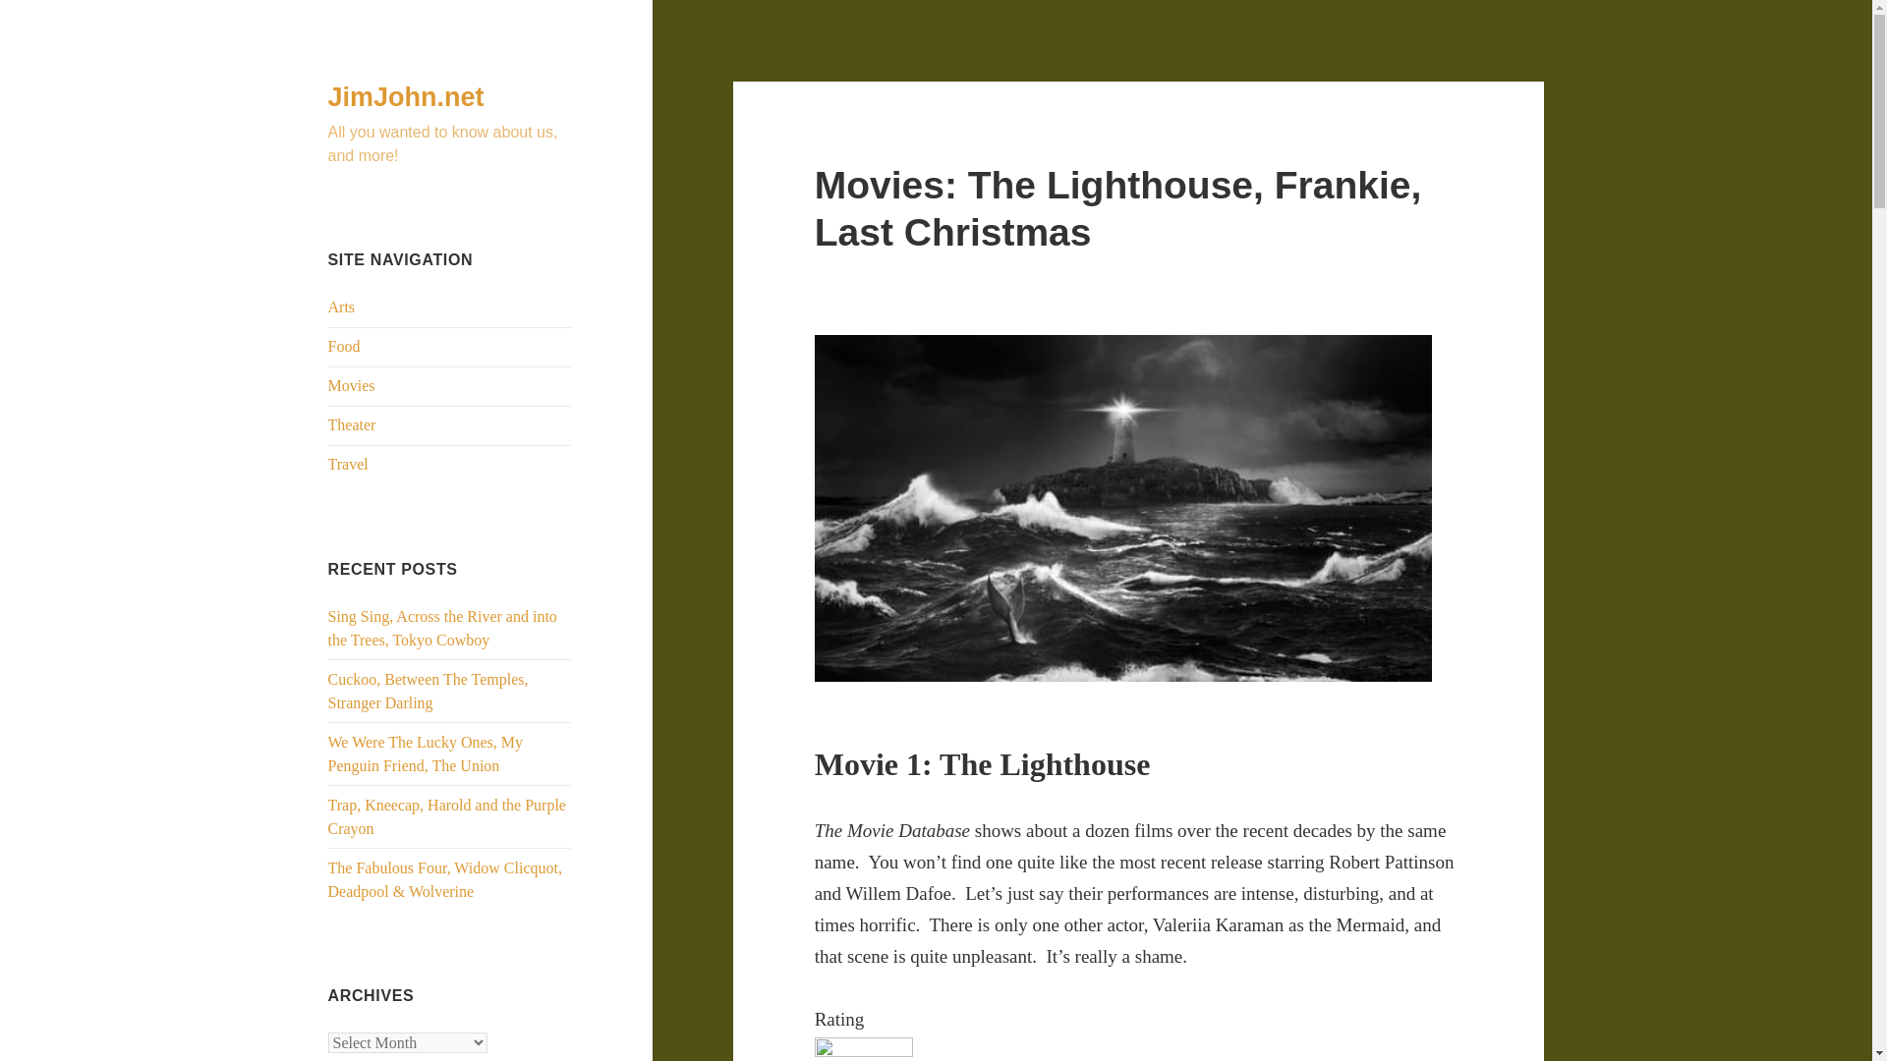  What do you see at coordinates (342, 307) in the screenshot?
I see `Arts` at bounding box center [342, 307].